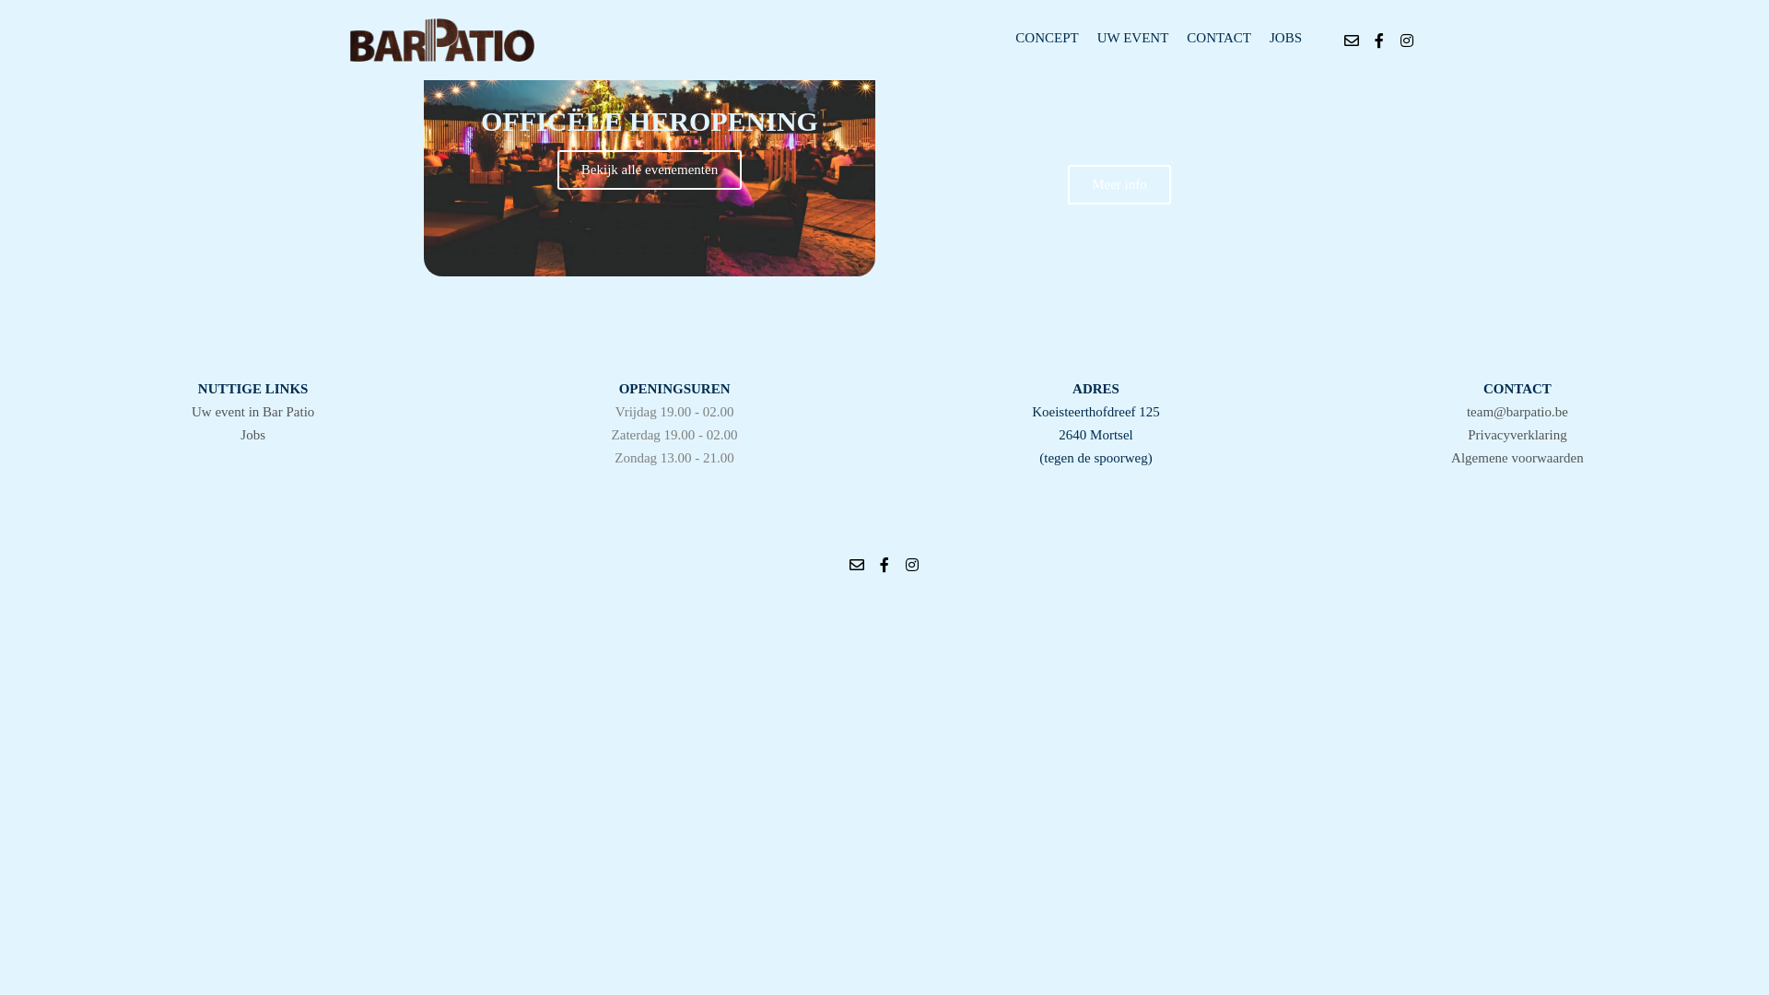 This screenshot has width=1769, height=995. Describe the element at coordinates (1407, 41) in the screenshot. I see `Instagram` at that location.